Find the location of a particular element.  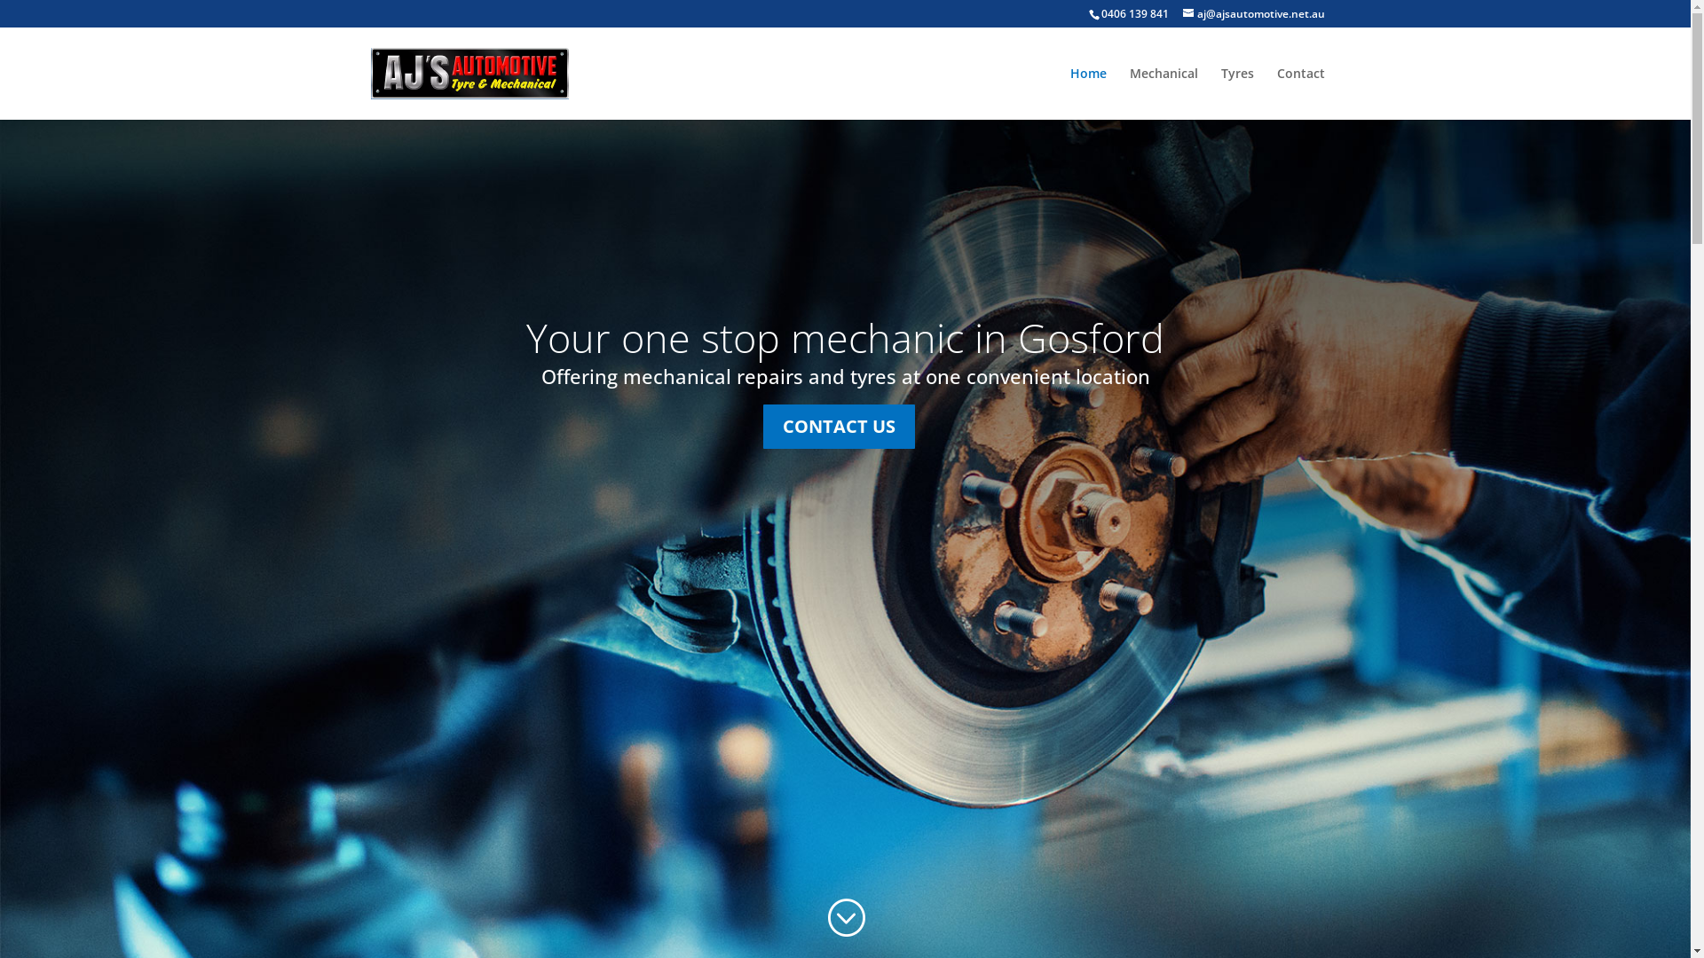

Tyres is located at coordinates (1237, 94).